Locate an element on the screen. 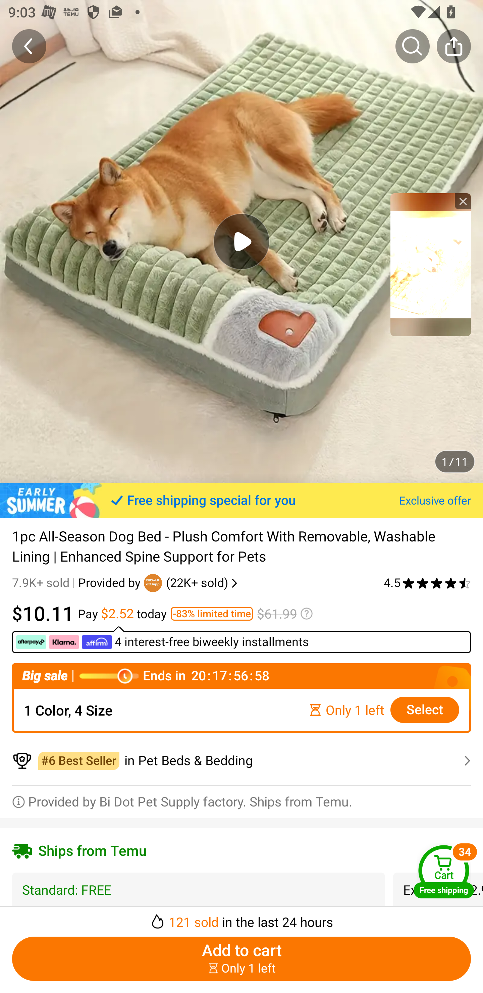 The width and height of the screenshot is (483, 993). Big sale Ends in￼￼ is located at coordinates (241, 676).